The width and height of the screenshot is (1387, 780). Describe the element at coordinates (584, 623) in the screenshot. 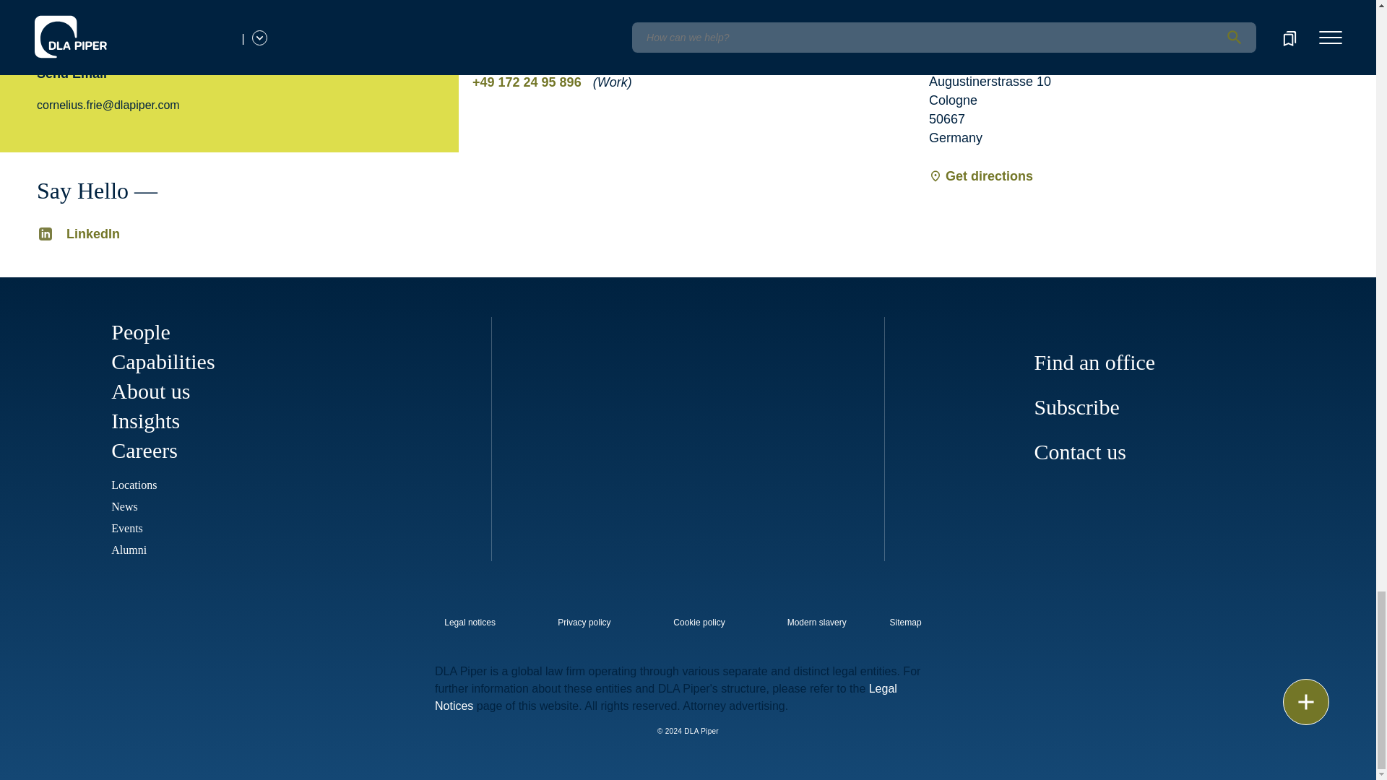

I see `internal` at that location.